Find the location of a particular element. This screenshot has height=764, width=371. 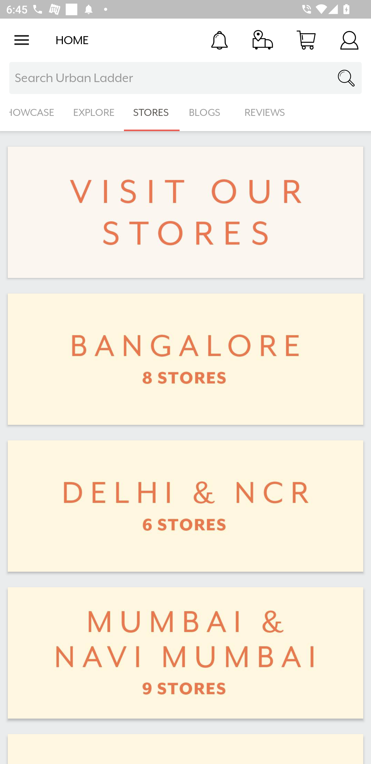

Cart is located at coordinates (306, 40).